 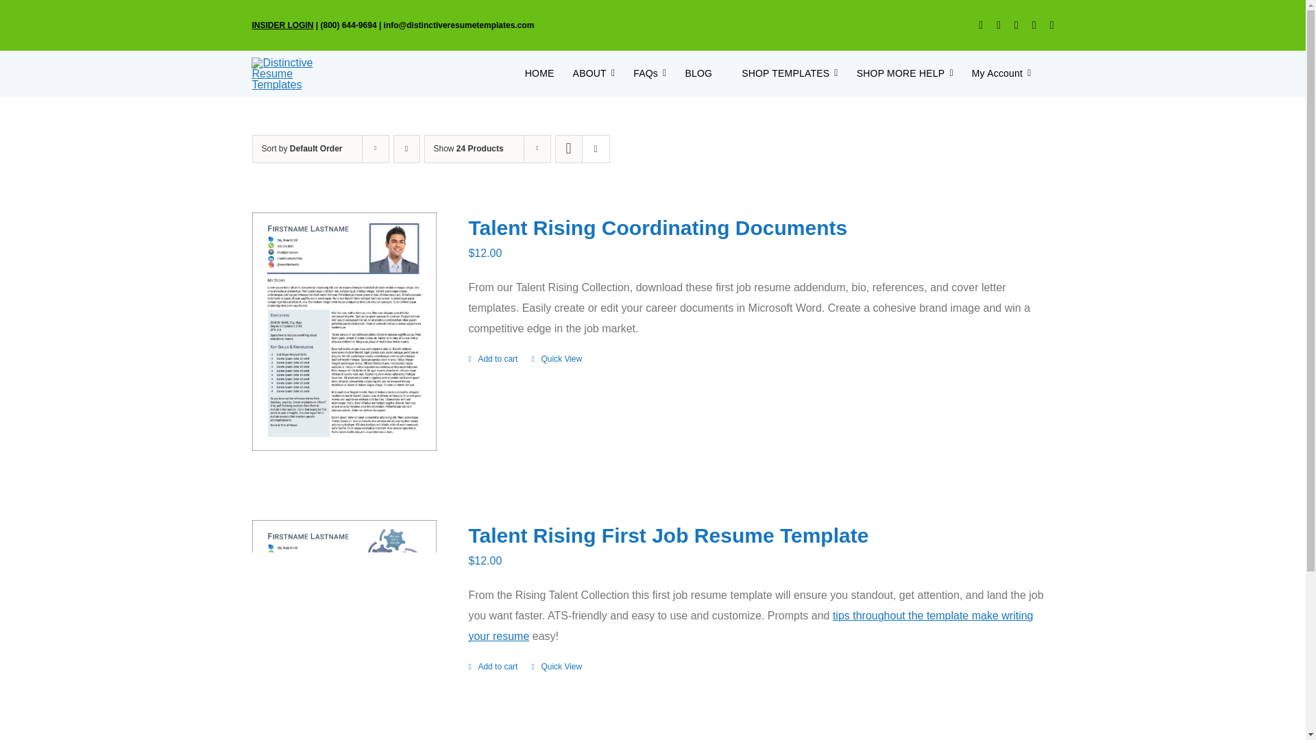 What do you see at coordinates (905, 74) in the screenshot?
I see `SHOP MORE HELP` at bounding box center [905, 74].